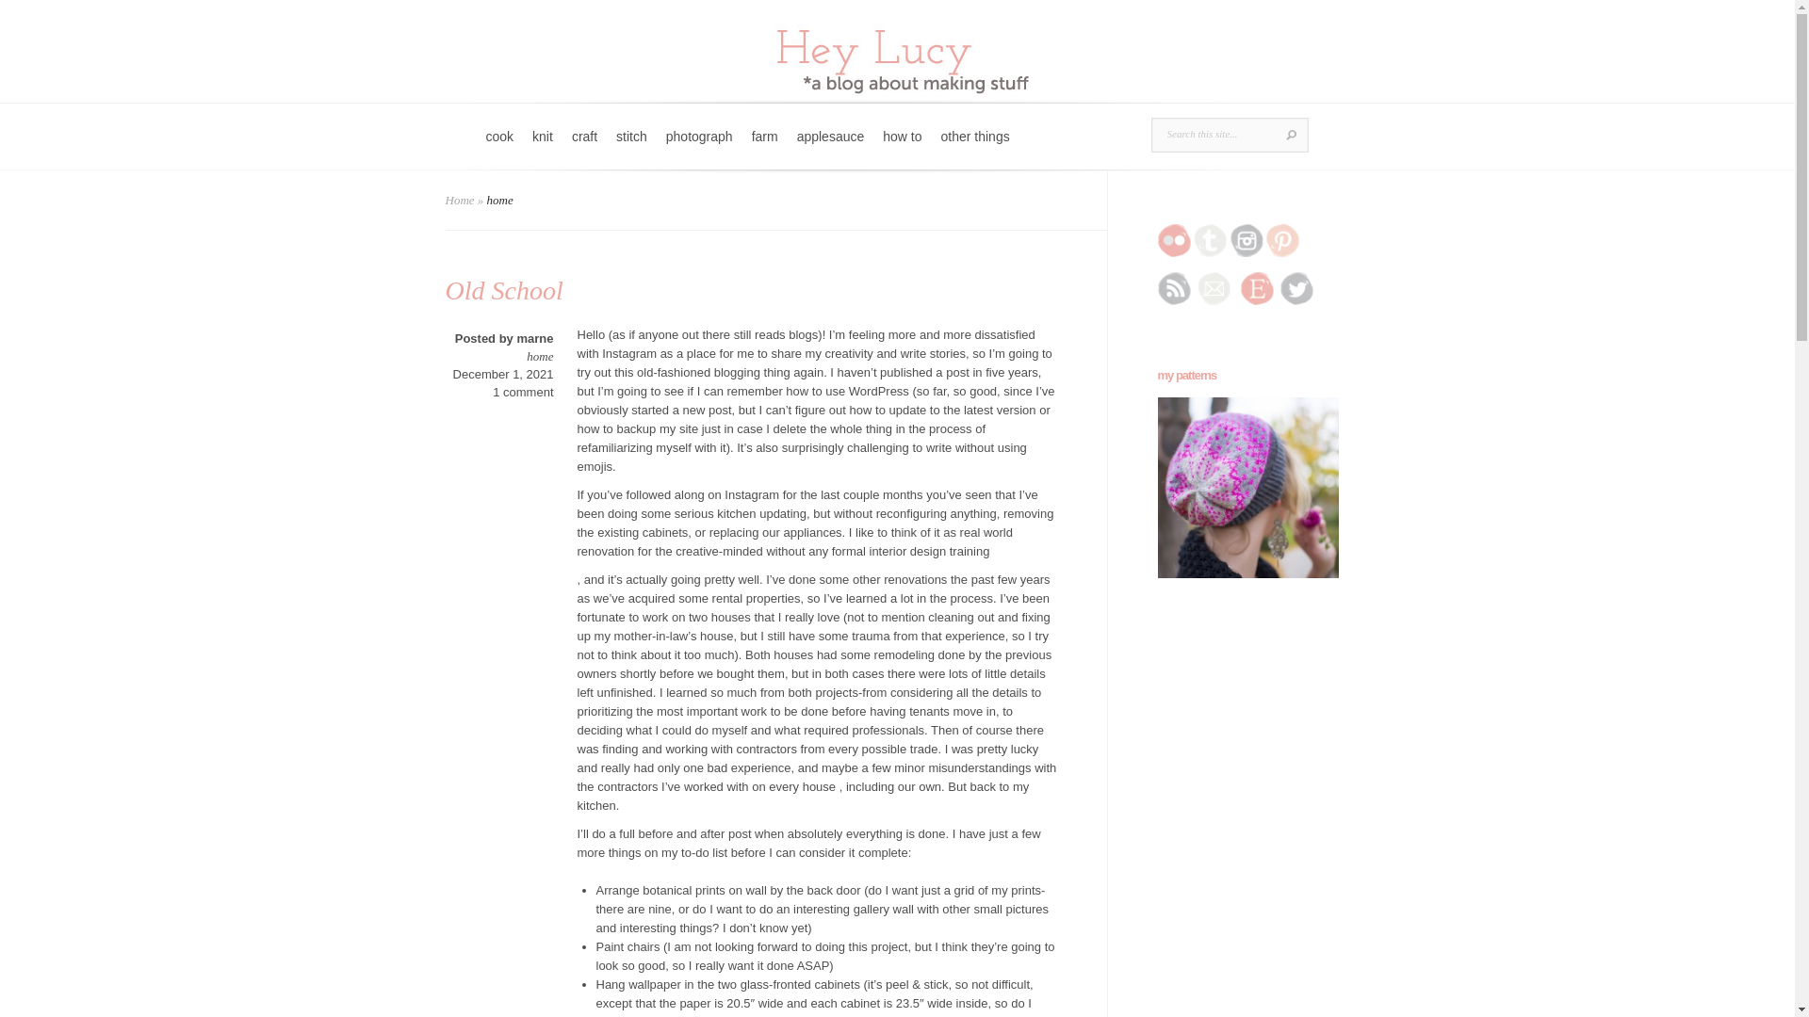 This screenshot has width=1809, height=1017. Describe the element at coordinates (503, 290) in the screenshot. I see `Old School` at that location.